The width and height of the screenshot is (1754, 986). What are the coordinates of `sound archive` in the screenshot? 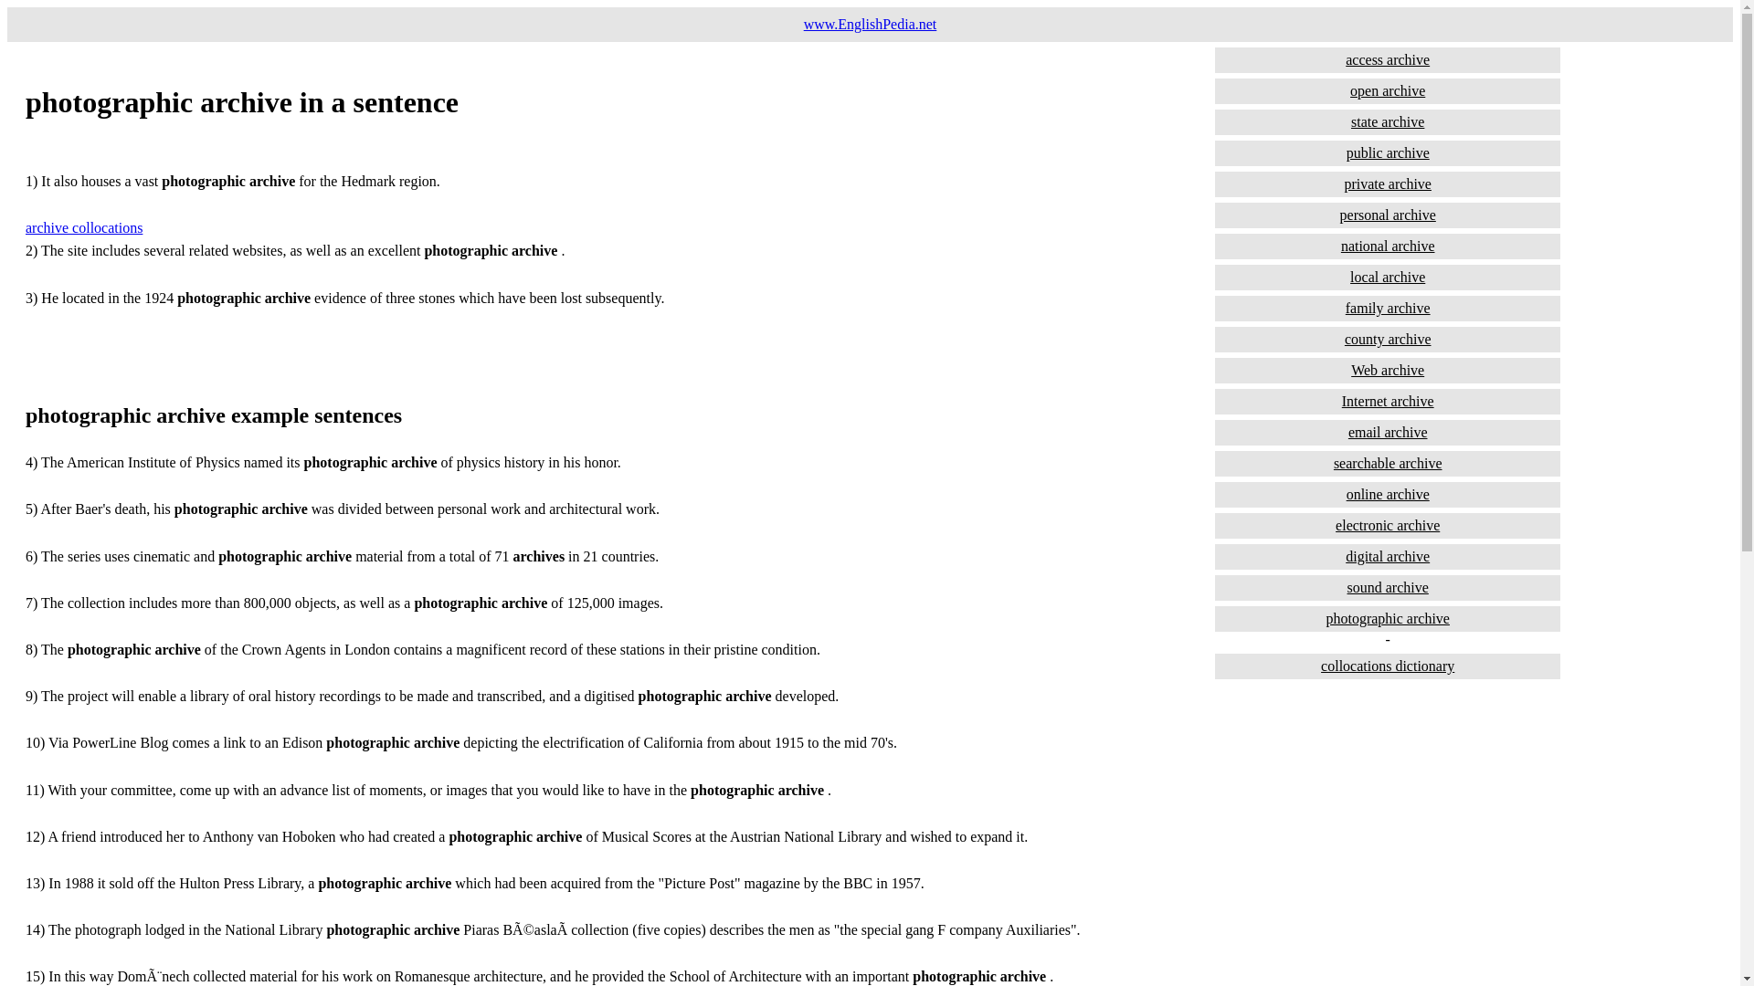 It's located at (1388, 587).